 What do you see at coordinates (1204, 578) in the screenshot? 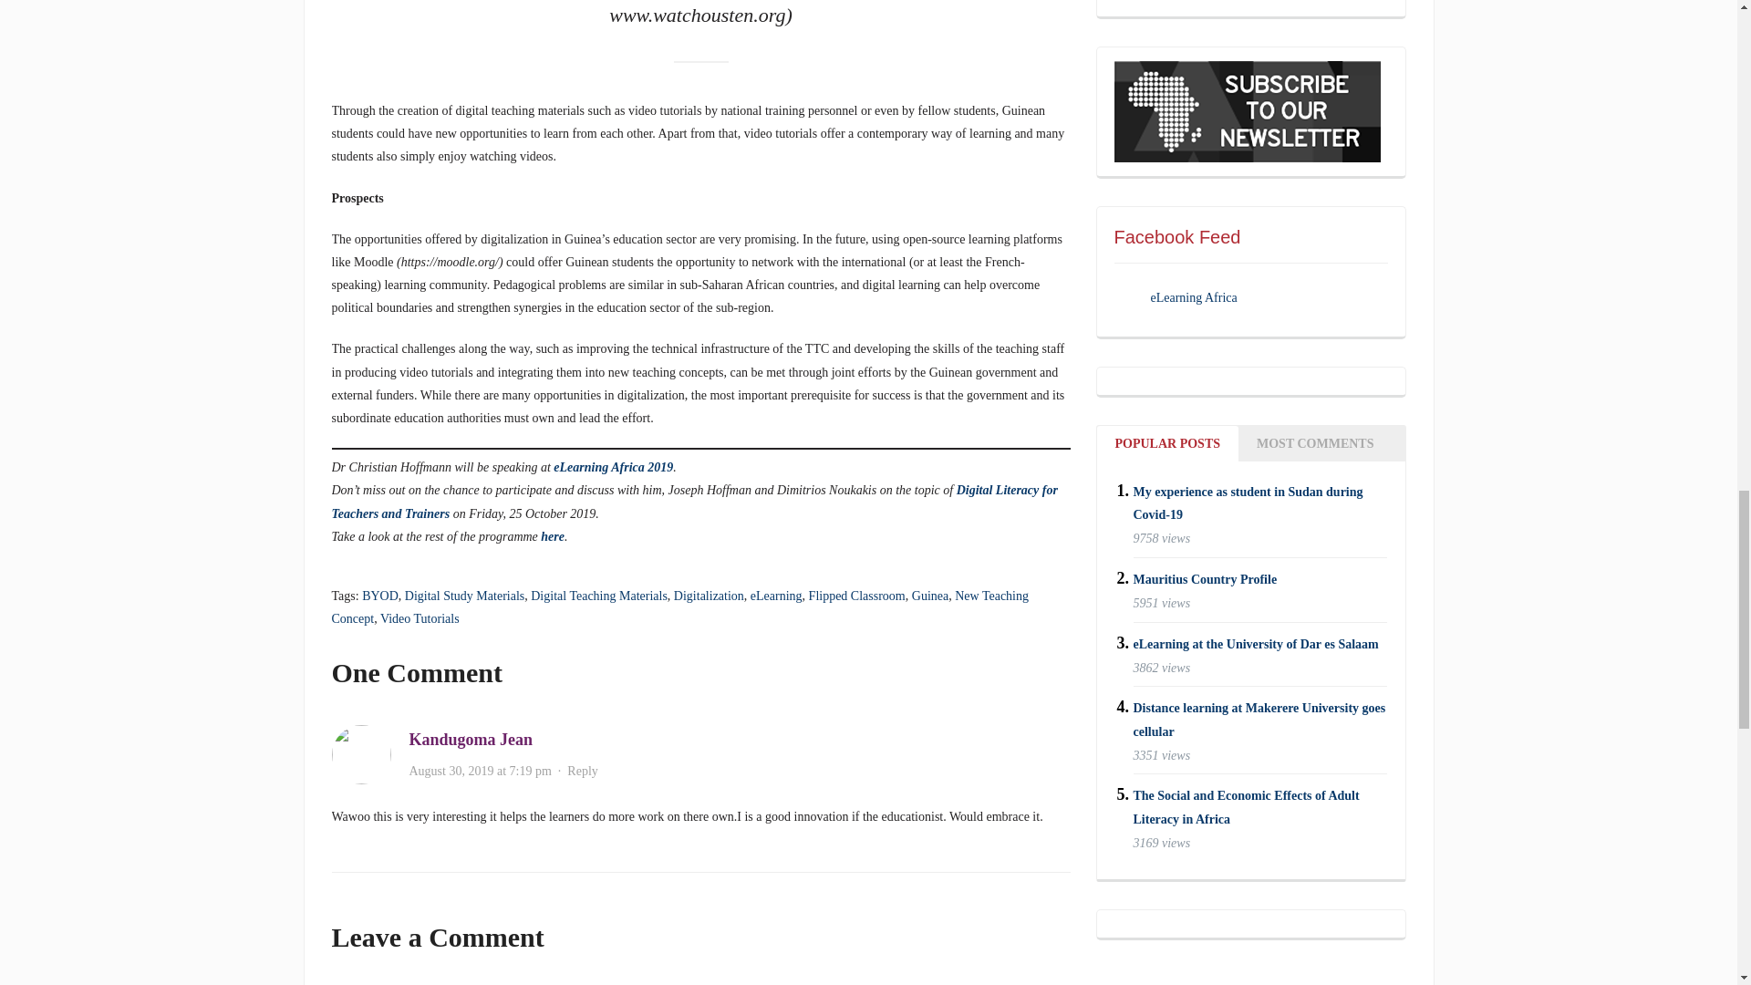
I see `Permanent Link to Mauritius Country Profile` at bounding box center [1204, 578].